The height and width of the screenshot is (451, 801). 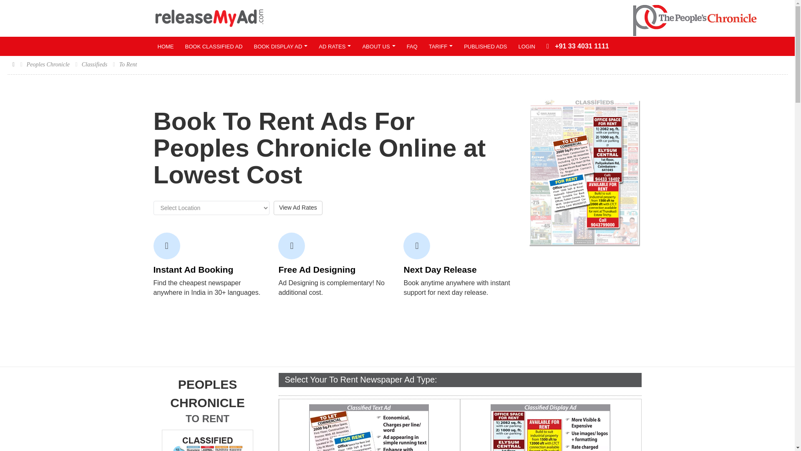 What do you see at coordinates (207, 440) in the screenshot?
I see `releaseMyAd.com` at bounding box center [207, 440].